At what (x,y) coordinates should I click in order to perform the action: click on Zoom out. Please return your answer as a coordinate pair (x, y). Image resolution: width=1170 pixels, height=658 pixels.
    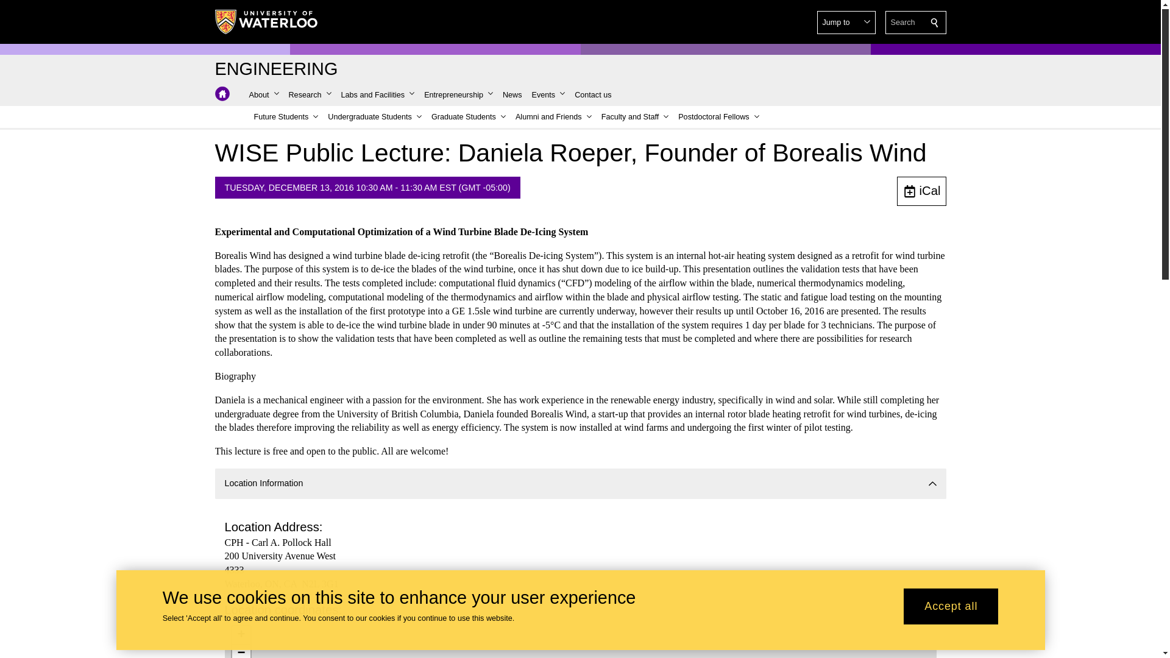
    Looking at the image, I should click on (241, 651).